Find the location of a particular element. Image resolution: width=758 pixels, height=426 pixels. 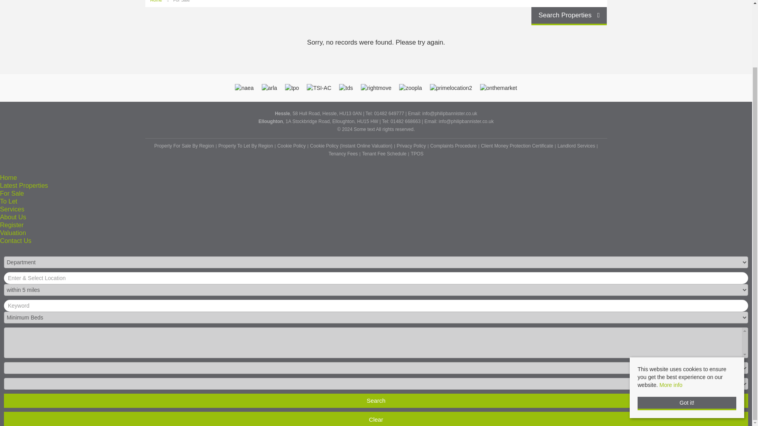

Property For Sale By Region is located at coordinates (184, 146).